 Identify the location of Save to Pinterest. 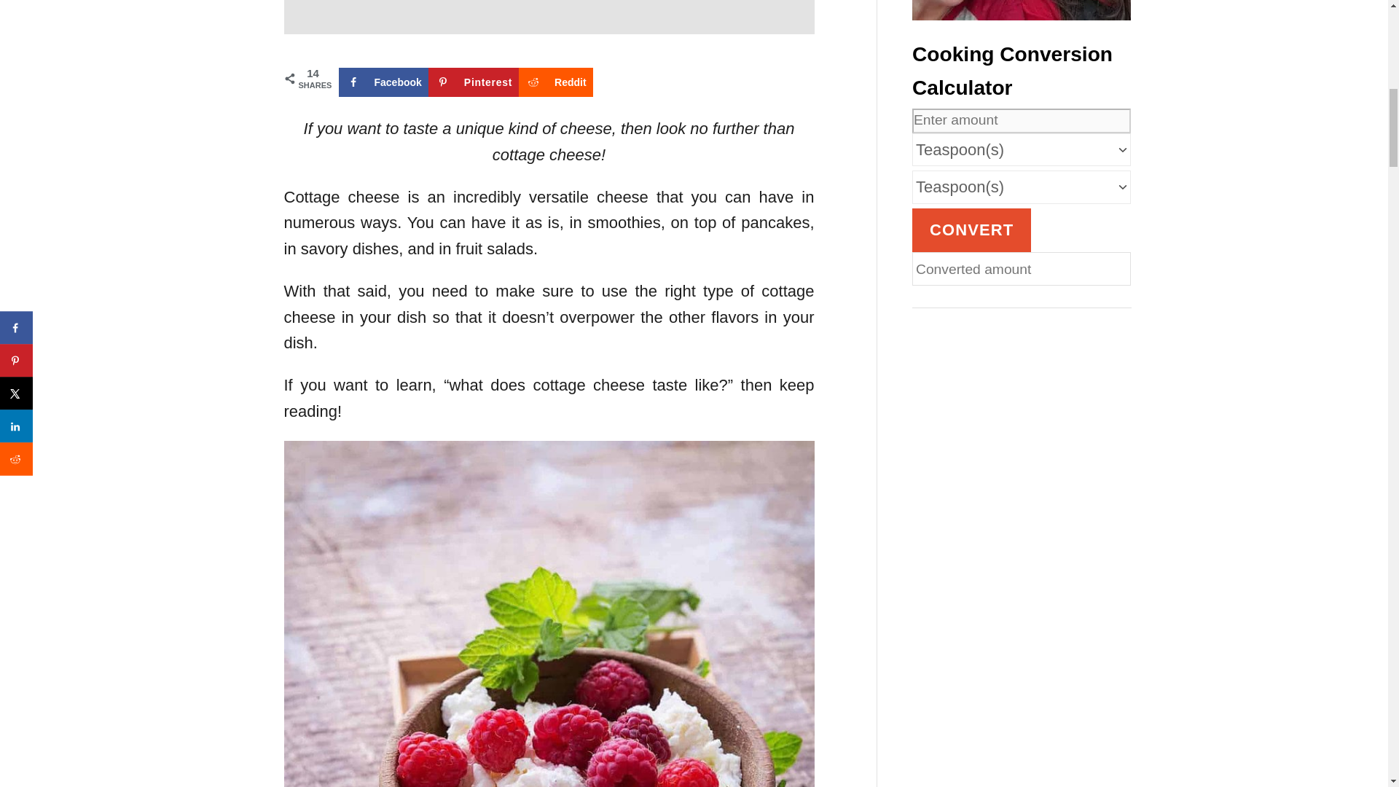
(474, 82).